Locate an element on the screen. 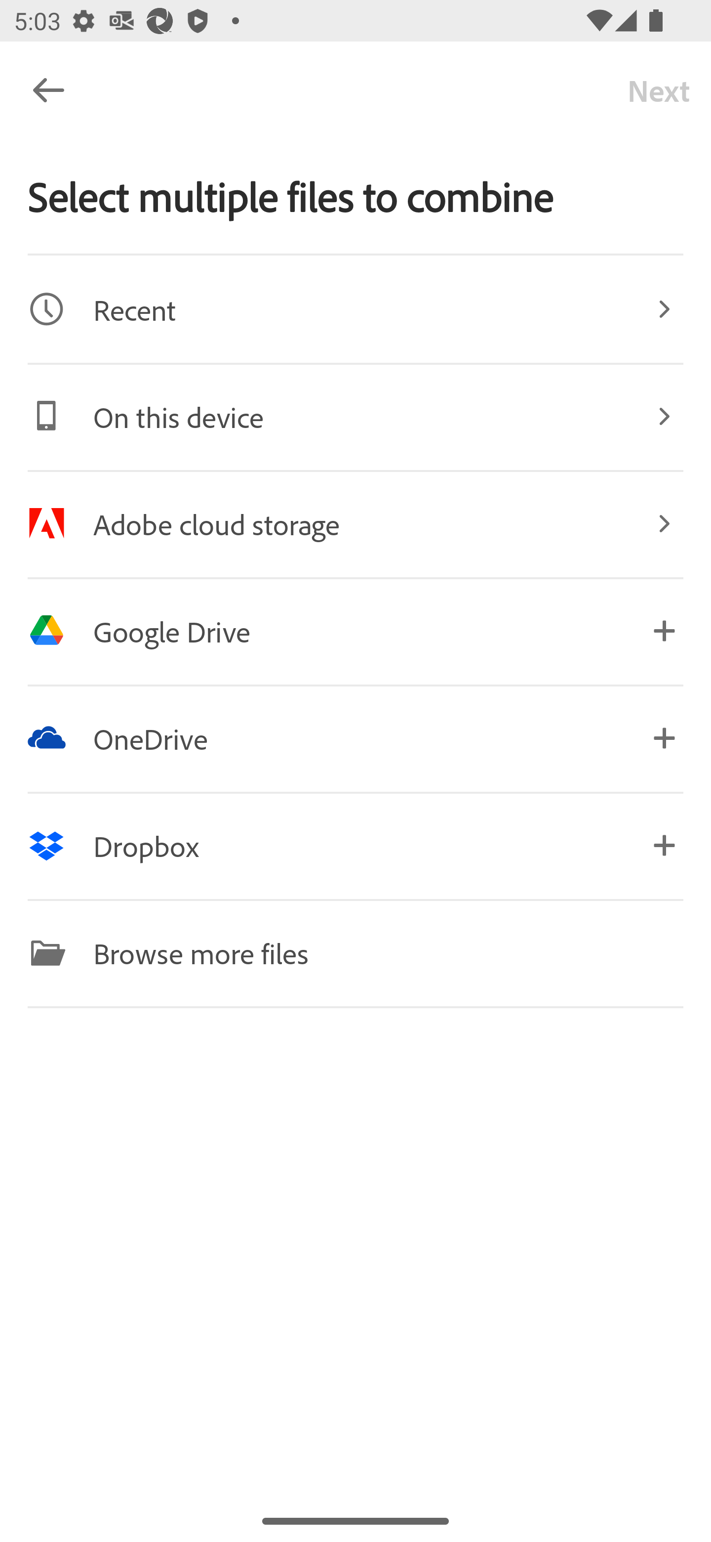 This screenshot has width=711, height=1542. Image On this device is located at coordinates (355, 416).